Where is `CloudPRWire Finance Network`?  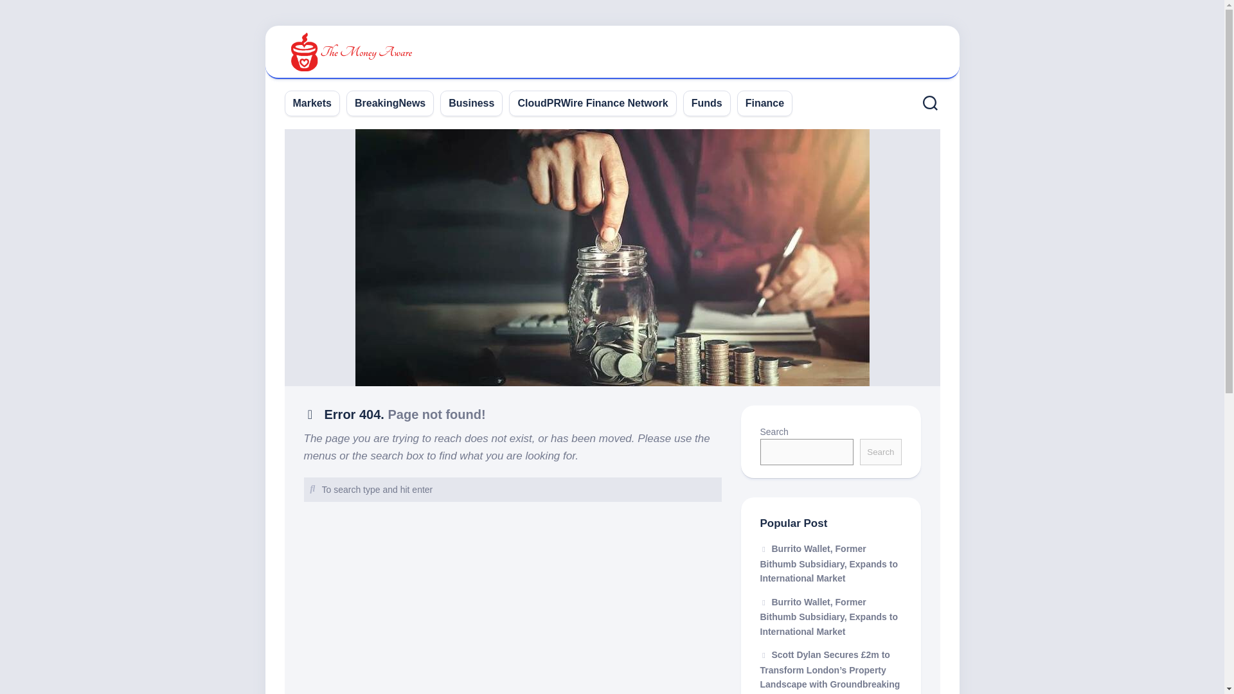 CloudPRWire Finance Network is located at coordinates (592, 103).